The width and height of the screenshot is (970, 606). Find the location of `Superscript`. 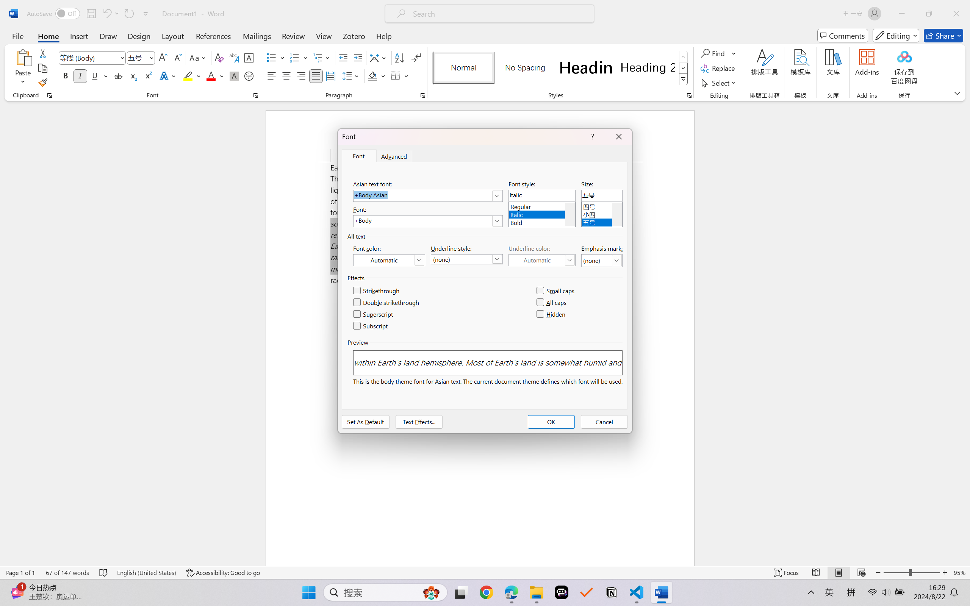

Superscript is located at coordinates (147, 76).